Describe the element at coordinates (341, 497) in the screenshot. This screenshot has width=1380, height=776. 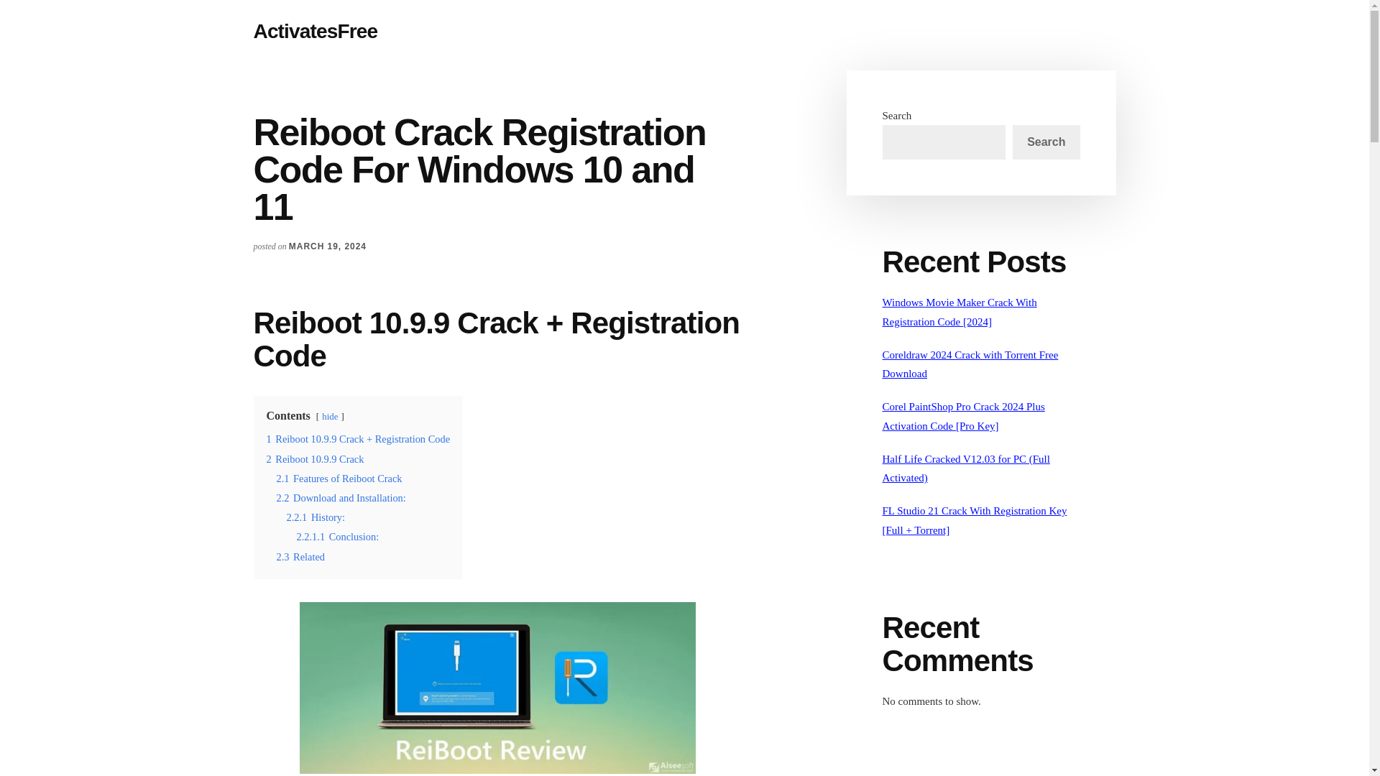
I see `2.2 Download and Installation:` at that location.